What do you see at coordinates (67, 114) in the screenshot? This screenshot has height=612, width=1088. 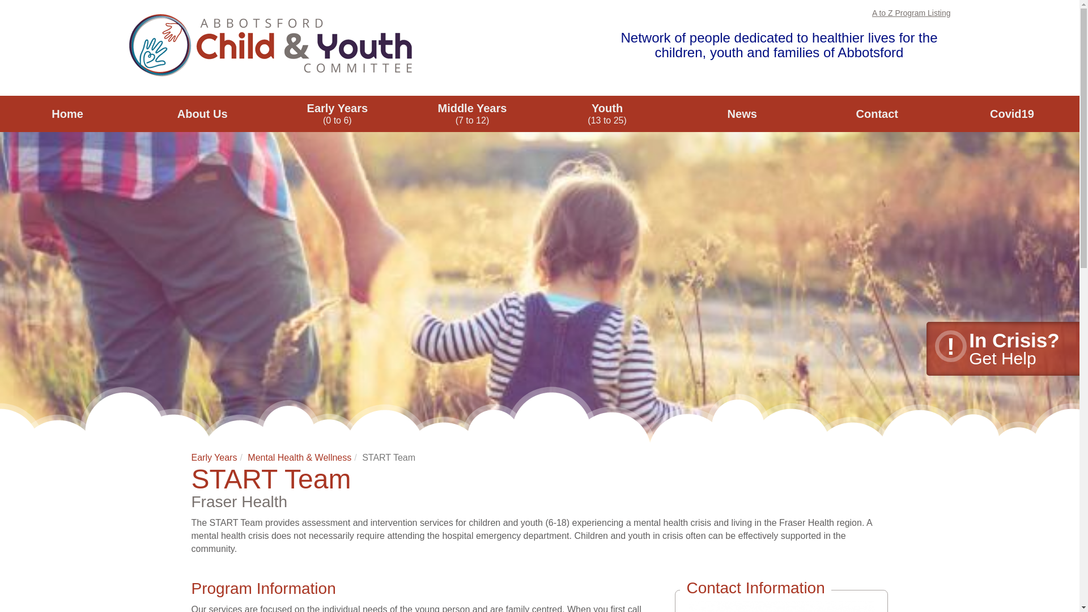 I see `Home` at bounding box center [67, 114].